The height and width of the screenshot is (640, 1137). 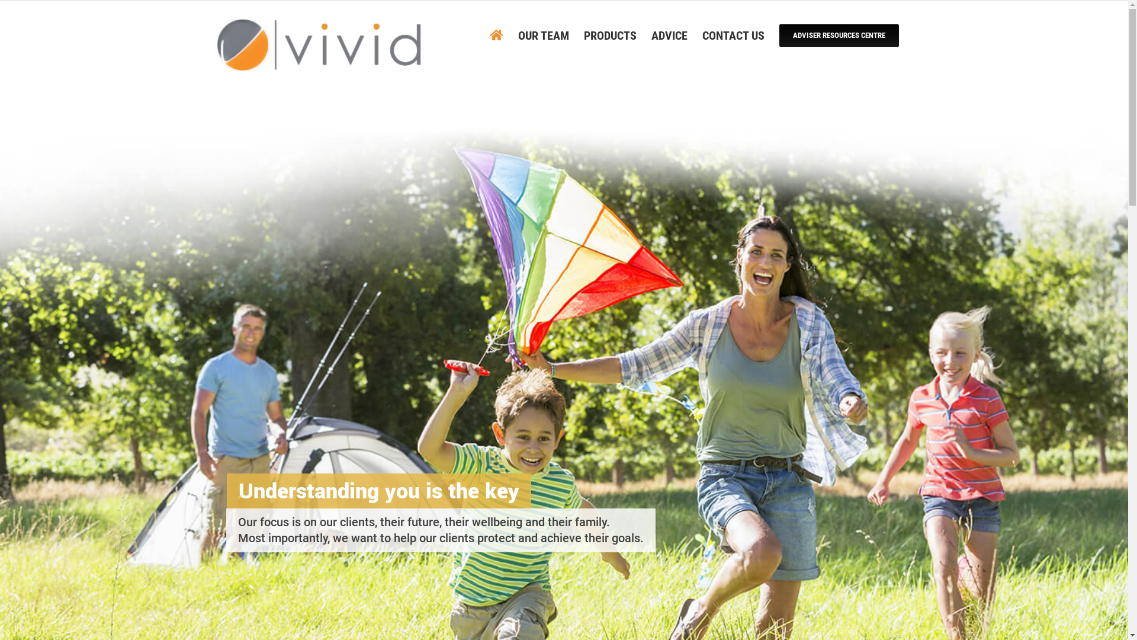 What do you see at coordinates (839, 36) in the screenshot?
I see `ADVISER RESOURCES CENTRE` at bounding box center [839, 36].